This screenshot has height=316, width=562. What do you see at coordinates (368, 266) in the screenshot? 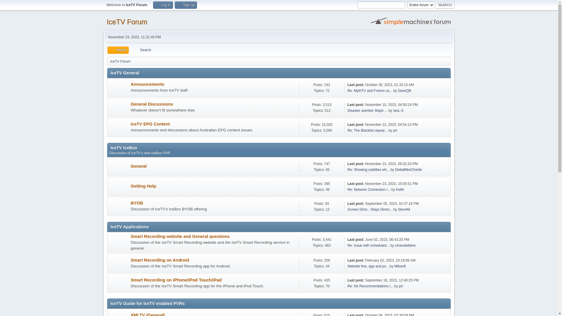
I see `Website fine, app and pv...` at bounding box center [368, 266].